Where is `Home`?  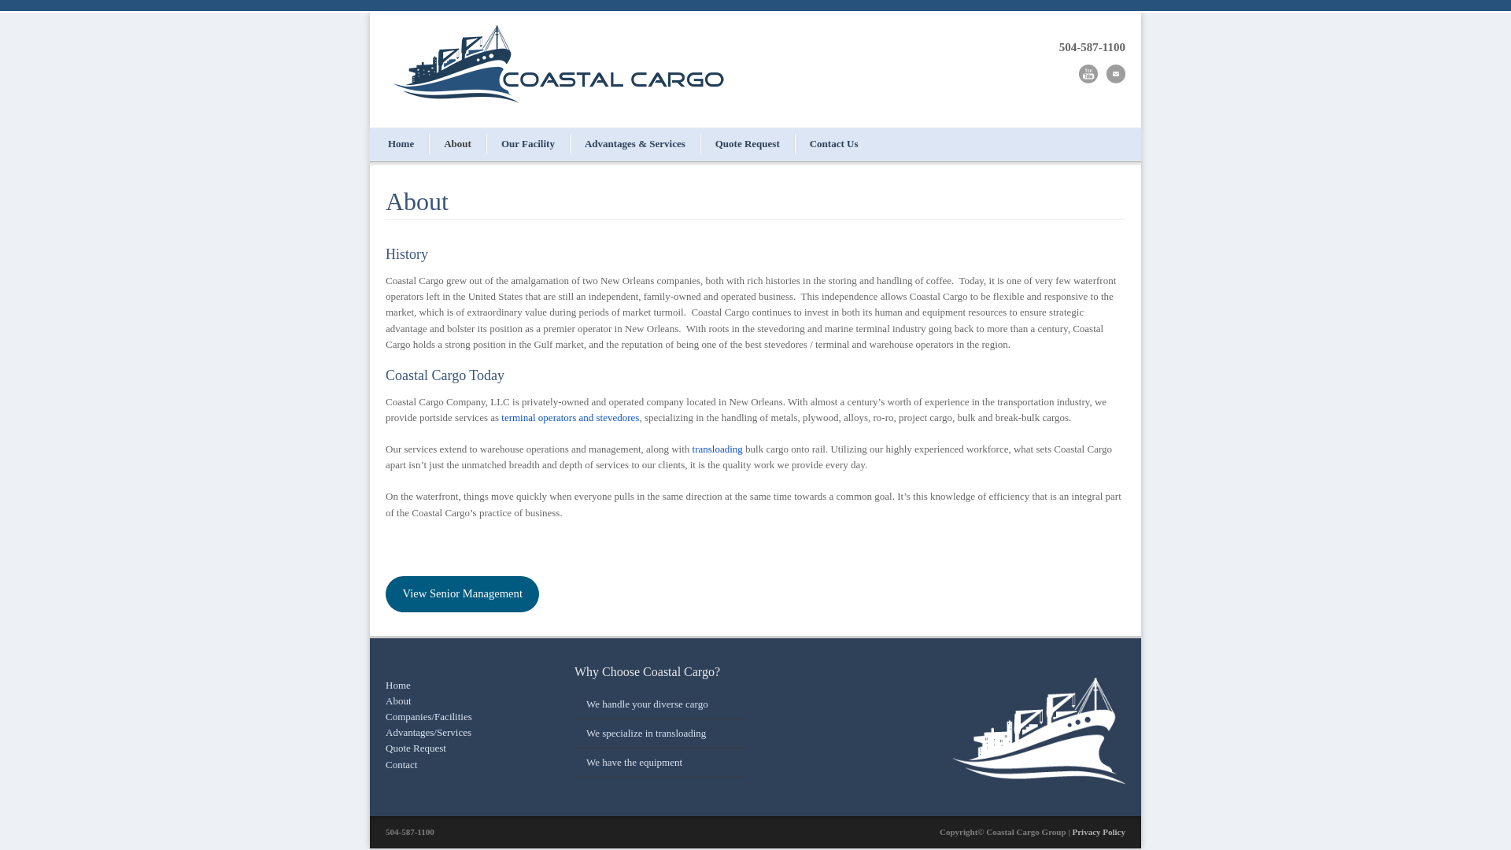 Home is located at coordinates (398, 685).